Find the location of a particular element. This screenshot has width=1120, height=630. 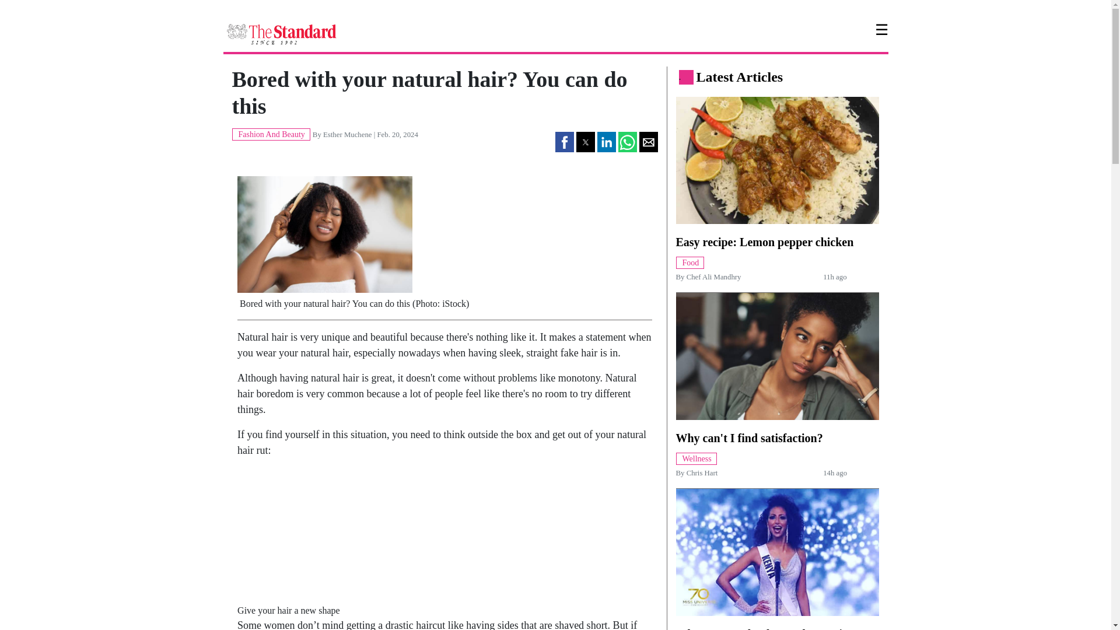

Easy recipe: Lemon pepper chicken is located at coordinates (764, 242).